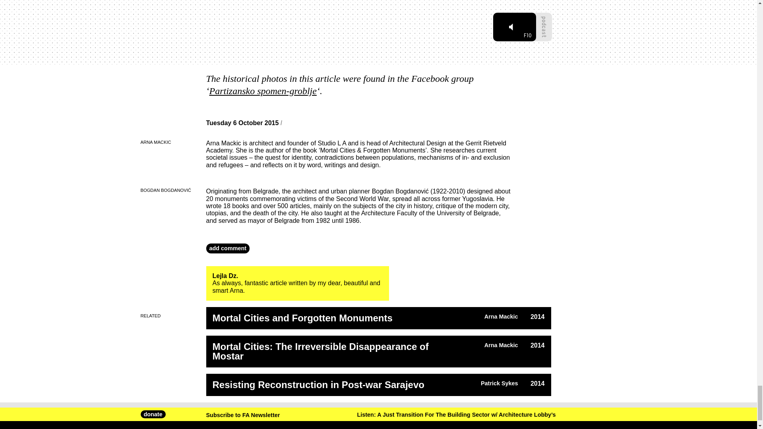  I want to click on Contribute, so click(463, 419).